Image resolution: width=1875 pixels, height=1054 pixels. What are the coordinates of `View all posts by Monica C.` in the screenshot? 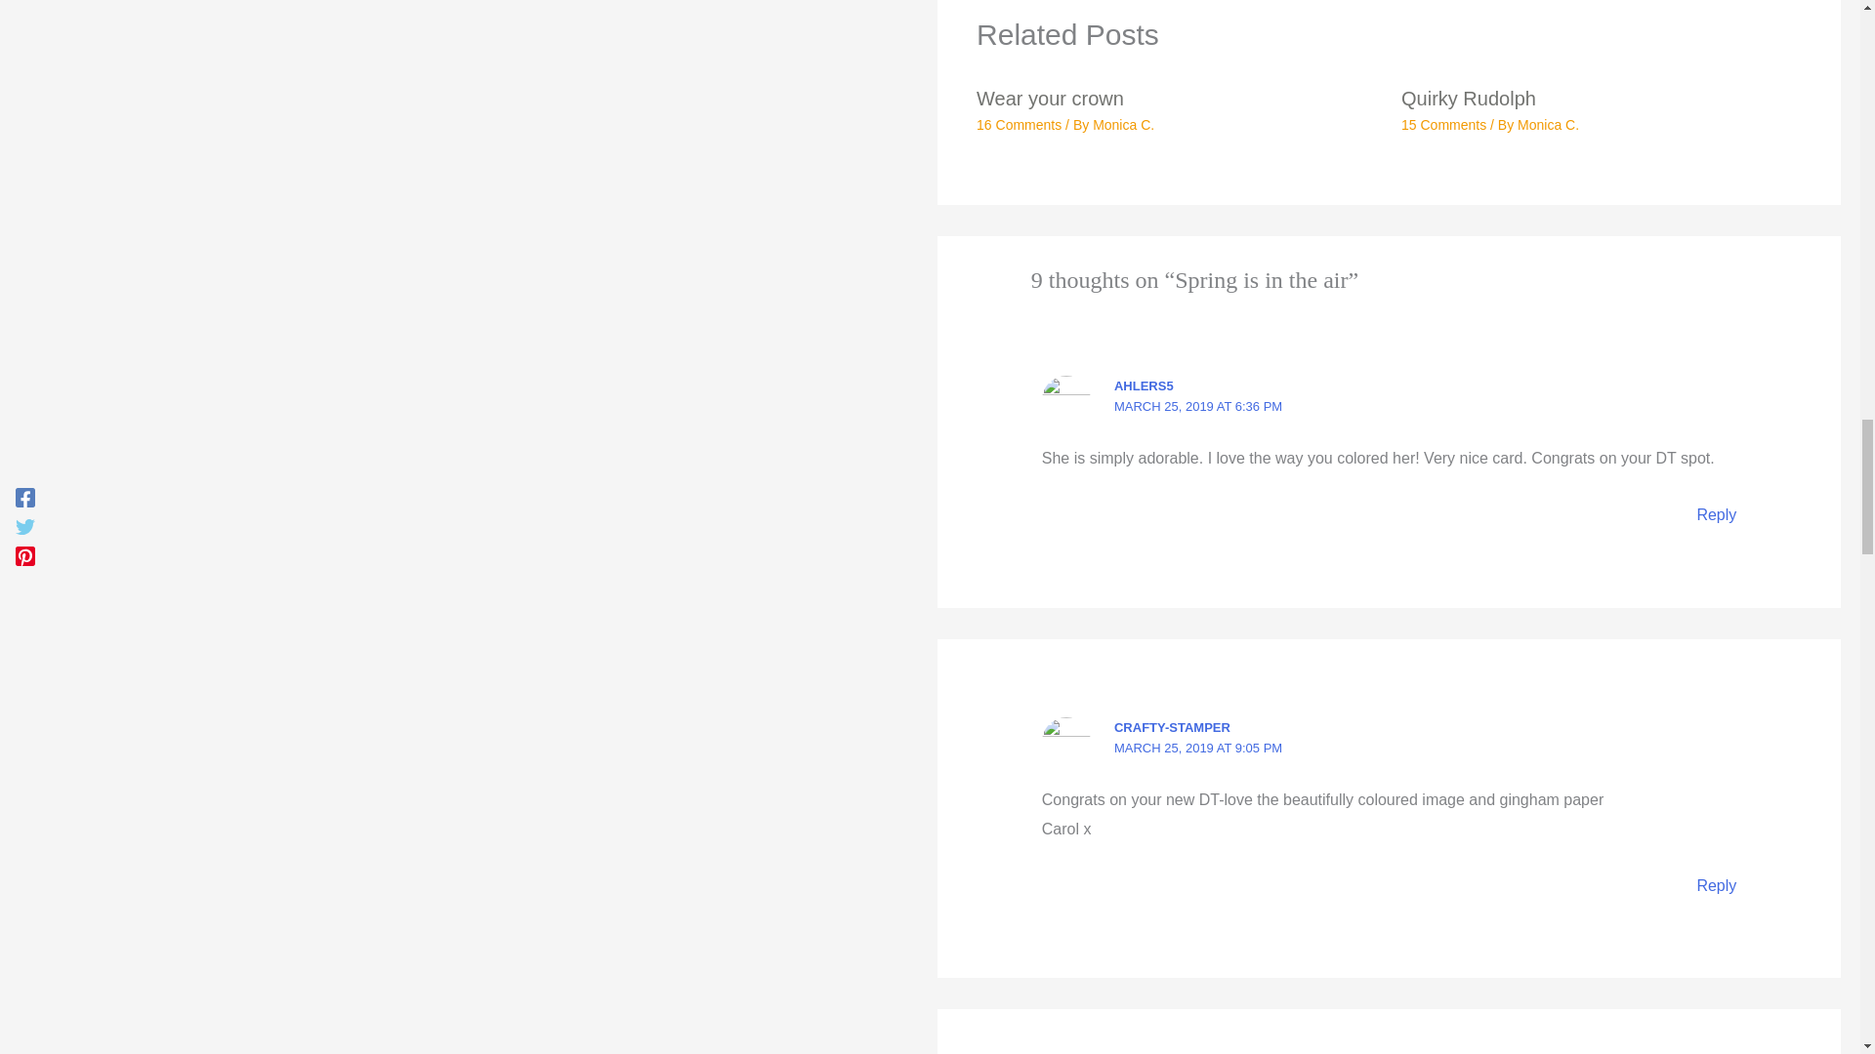 It's located at (1123, 125).